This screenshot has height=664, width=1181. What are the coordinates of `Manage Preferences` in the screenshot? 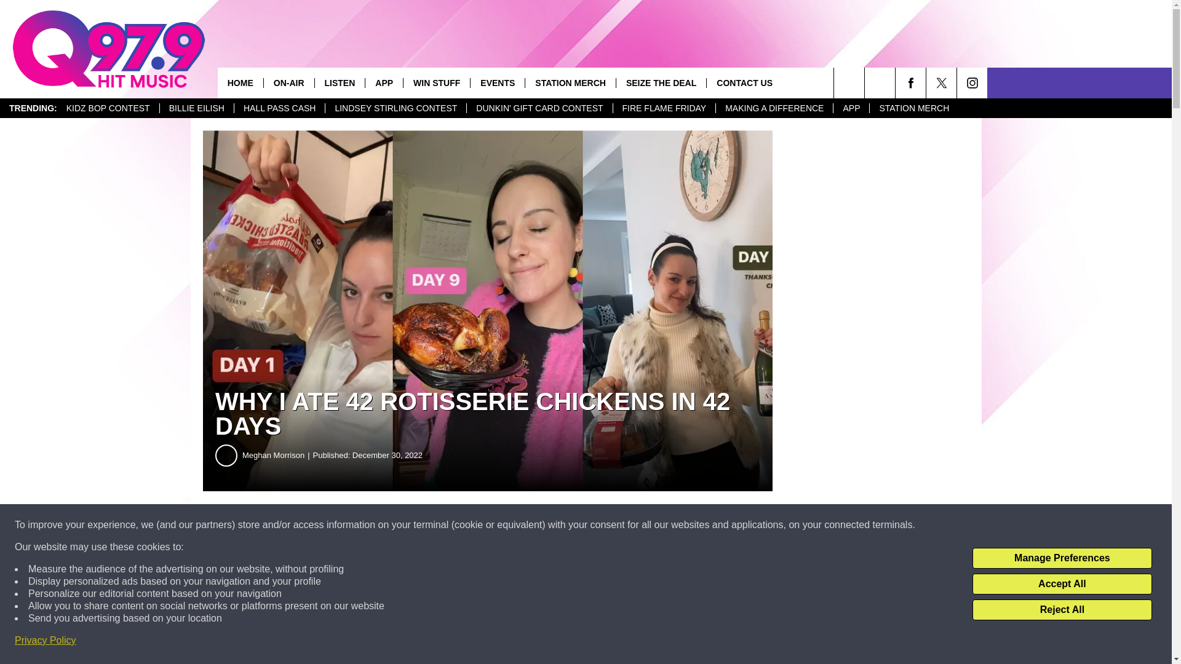 It's located at (1062, 558).